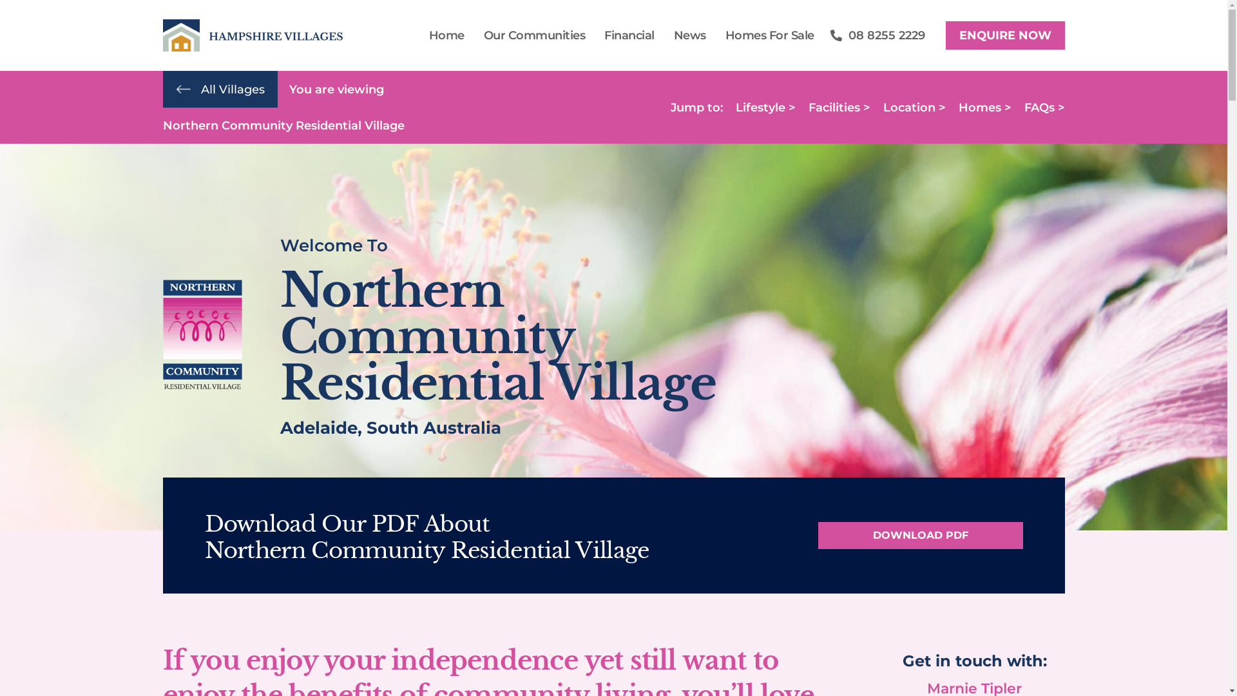 Image resolution: width=1237 pixels, height=696 pixels. What do you see at coordinates (535, 35) in the screenshot?
I see `Our Communities` at bounding box center [535, 35].